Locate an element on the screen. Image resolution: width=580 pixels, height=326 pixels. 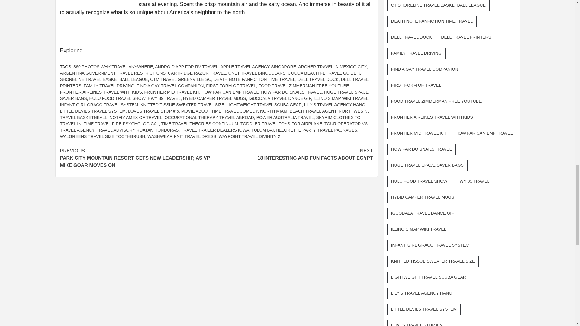
360 PHOTOS WHY TRAVEL ANYWHERE is located at coordinates (113, 66).